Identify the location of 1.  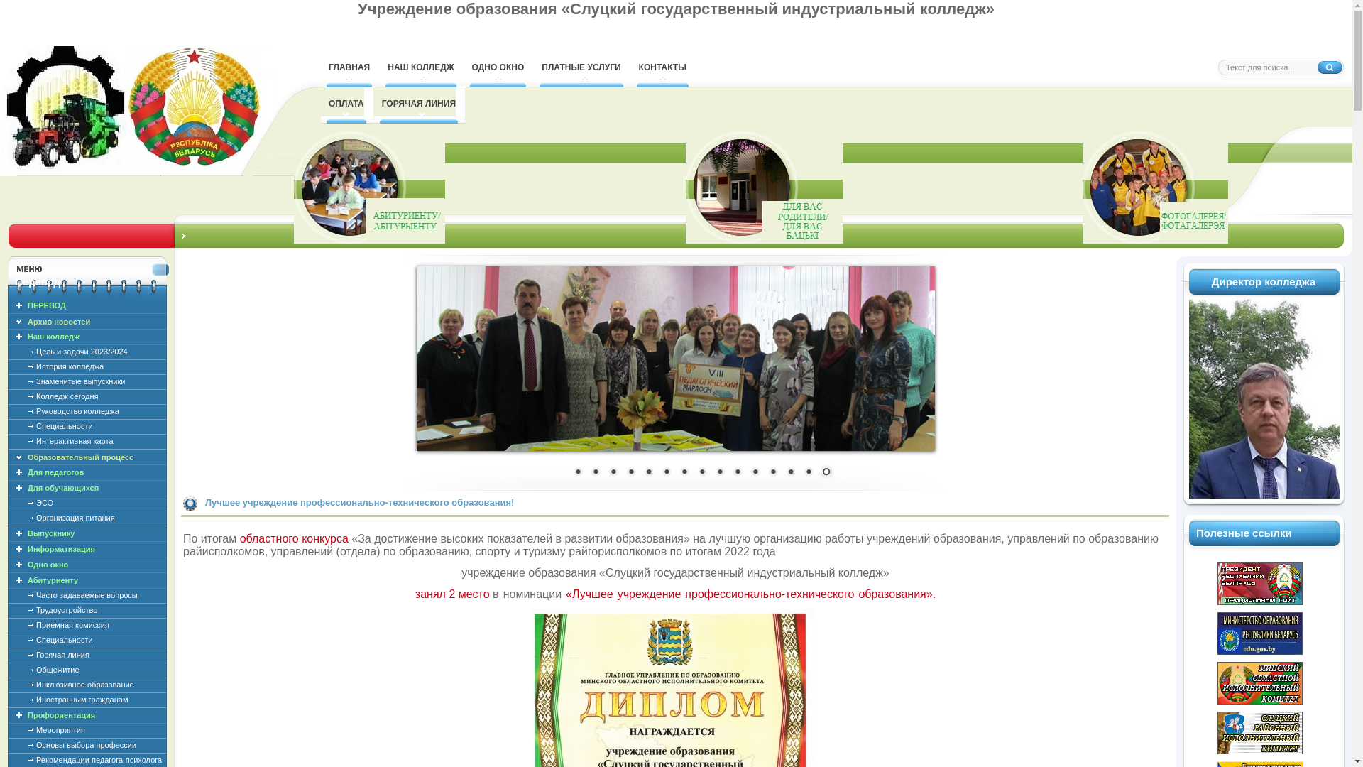
(577, 473).